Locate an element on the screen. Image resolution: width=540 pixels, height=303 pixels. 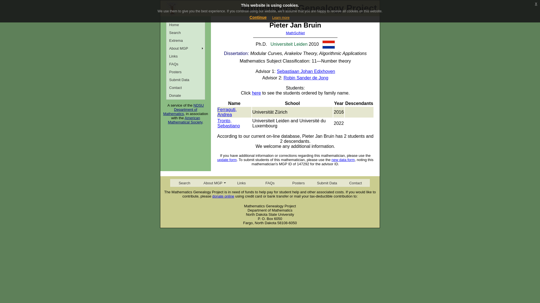
Department of Mathematics is located at coordinates (180, 112).